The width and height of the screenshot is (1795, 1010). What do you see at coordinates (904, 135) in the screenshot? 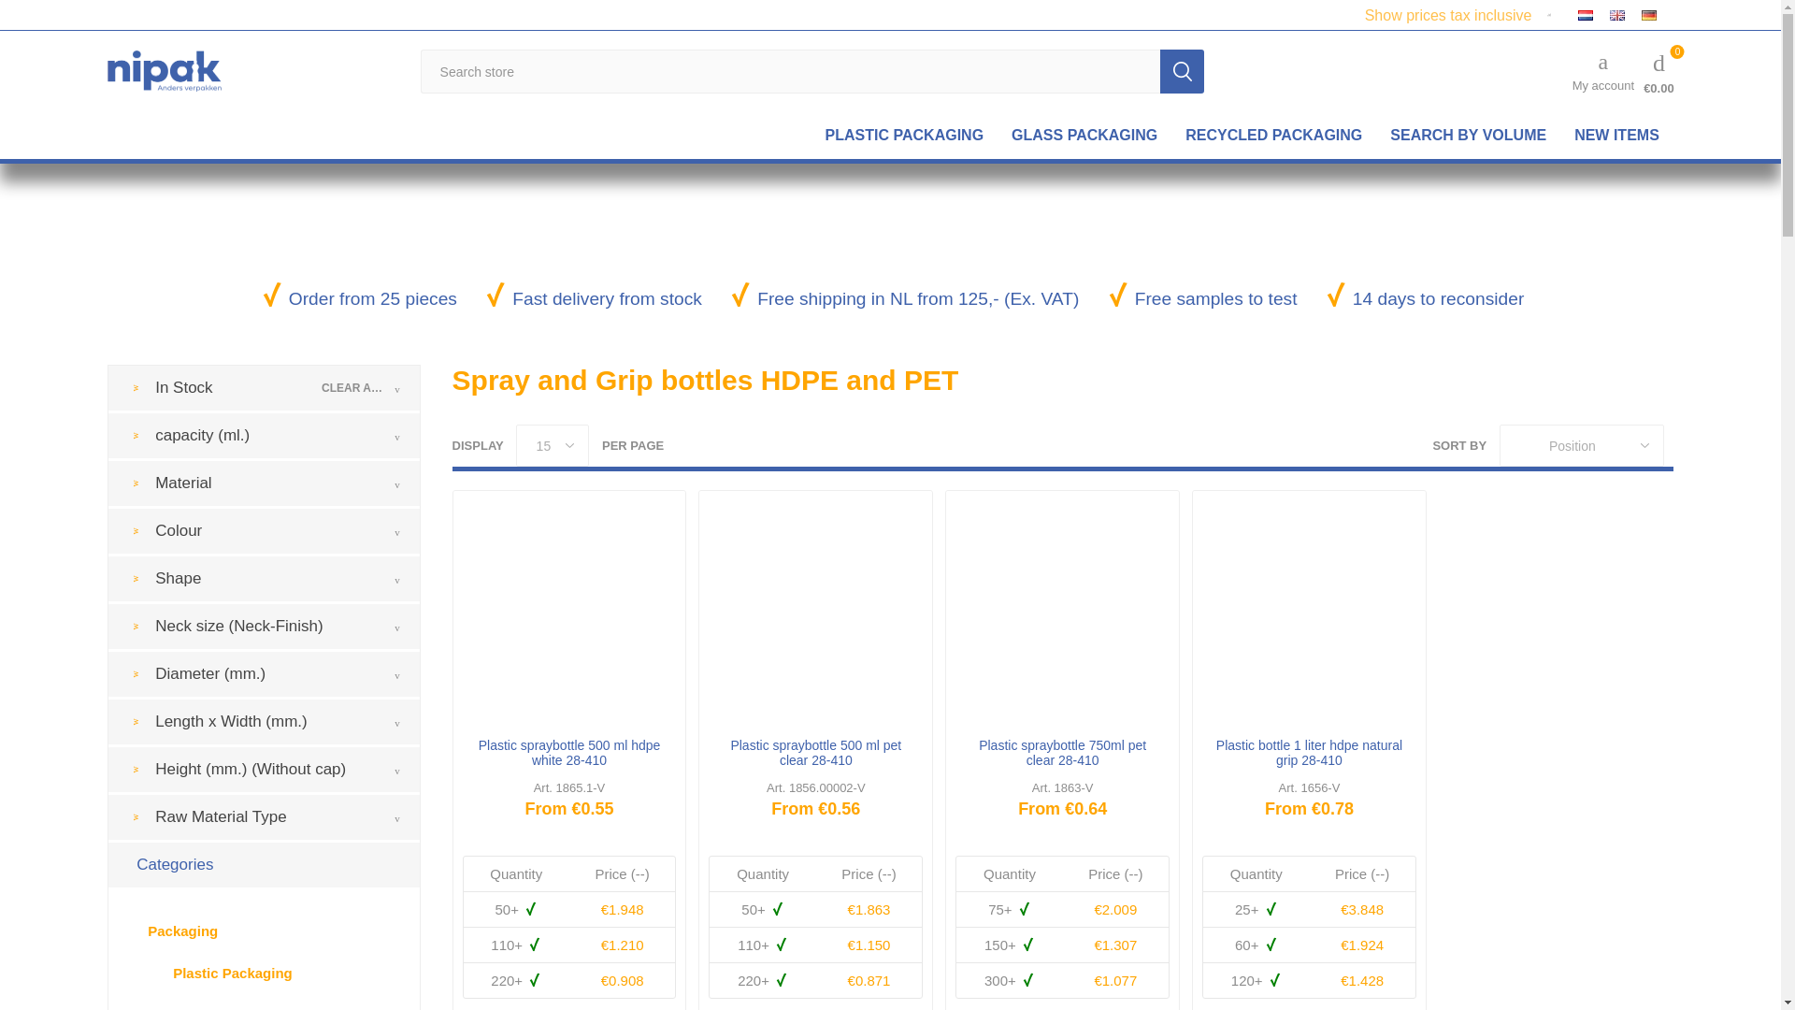
I see `PLASTIC PACKAGING` at bounding box center [904, 135].